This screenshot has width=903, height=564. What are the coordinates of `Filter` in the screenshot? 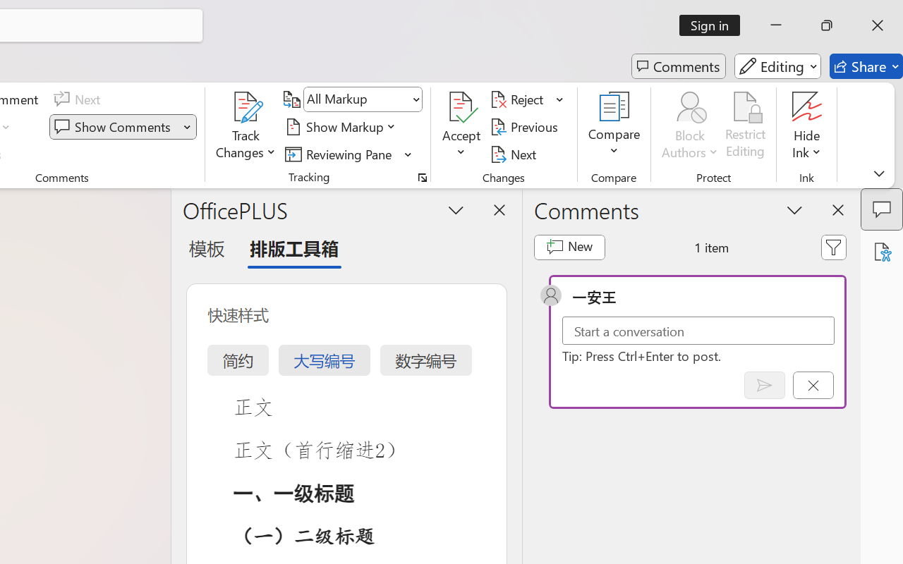 It's located at (834, 247).